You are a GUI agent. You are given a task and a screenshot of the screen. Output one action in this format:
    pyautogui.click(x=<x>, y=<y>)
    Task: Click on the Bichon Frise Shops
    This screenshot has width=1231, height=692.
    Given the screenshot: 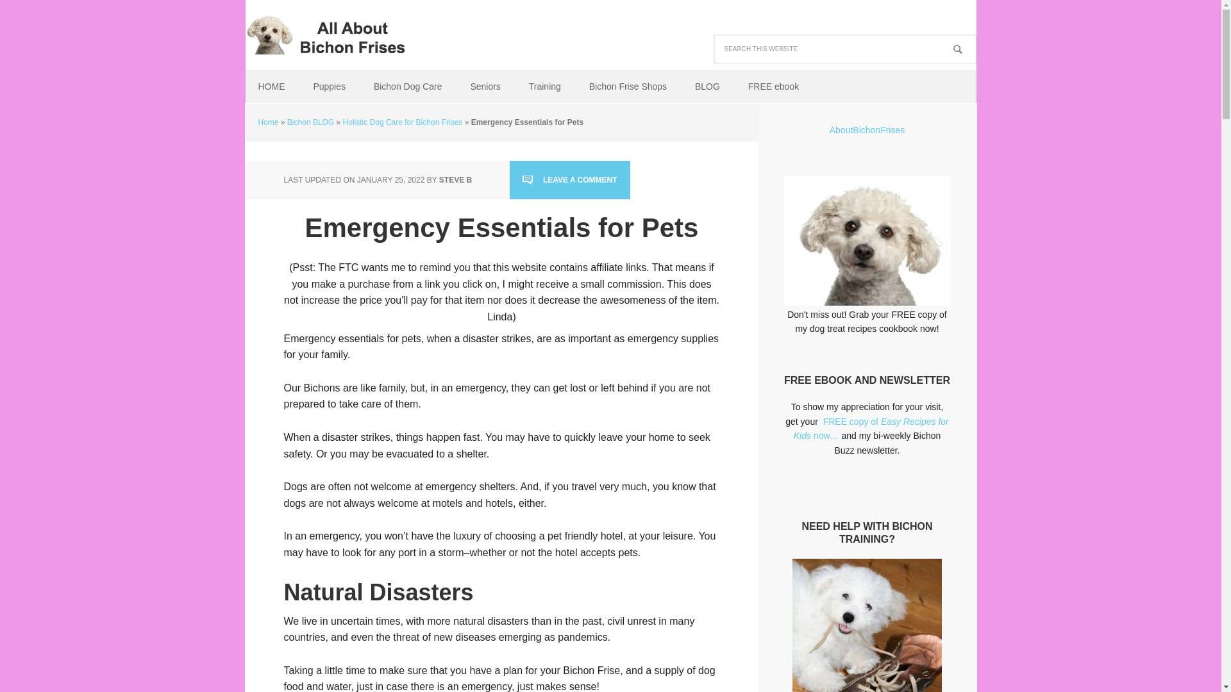 What is the action you would take?
    pyautogui.click(x=627, y=87)
    